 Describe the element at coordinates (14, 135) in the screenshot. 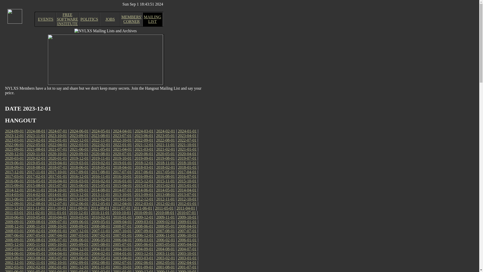

I see `2023-12-01` at that location.